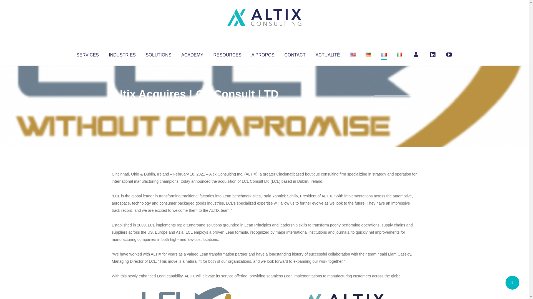  What do you see at coordinates (87, 54) in the screenshot?
I see `SERVICES` at bounding box center [87, 54].